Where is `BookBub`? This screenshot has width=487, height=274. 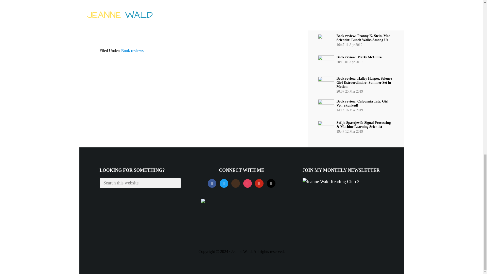
BookBub is located at coordinates (241, 201).